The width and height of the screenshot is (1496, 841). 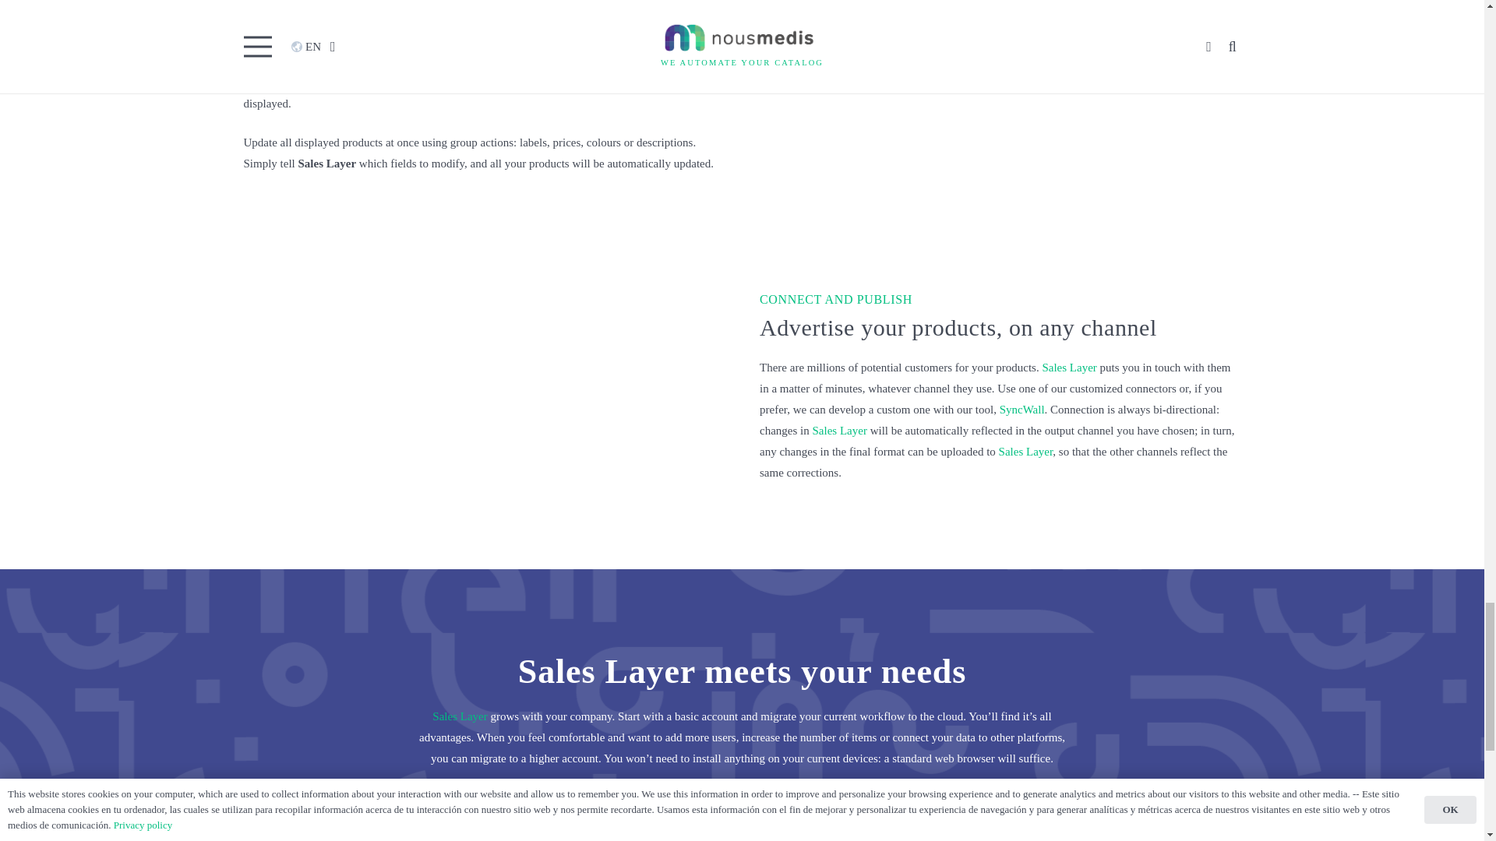 What do you see at coordinates (1069, 368) in the screenshot?
I see `Sales Layer` at bounding box center [1069, 368].